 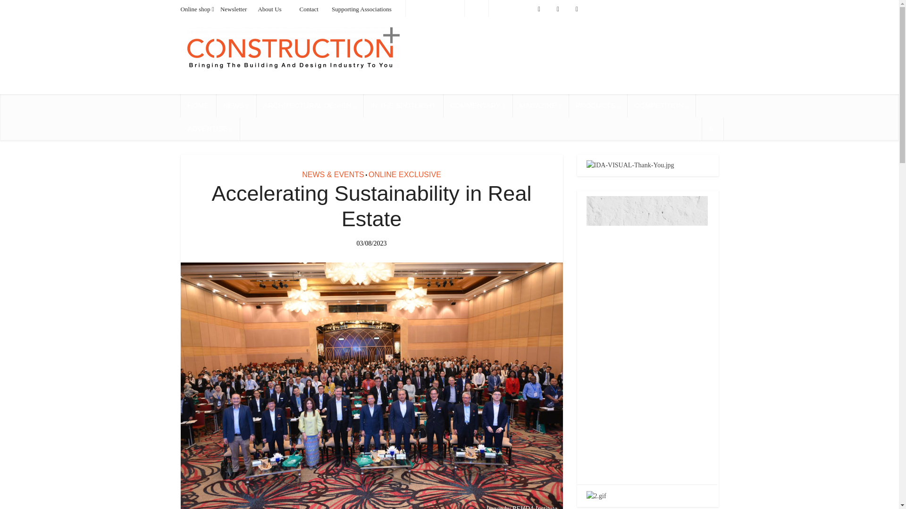 What do you see at coordinates (309, 9) in the screenshot?
I see `Contact` at bounding box center [309, 9].